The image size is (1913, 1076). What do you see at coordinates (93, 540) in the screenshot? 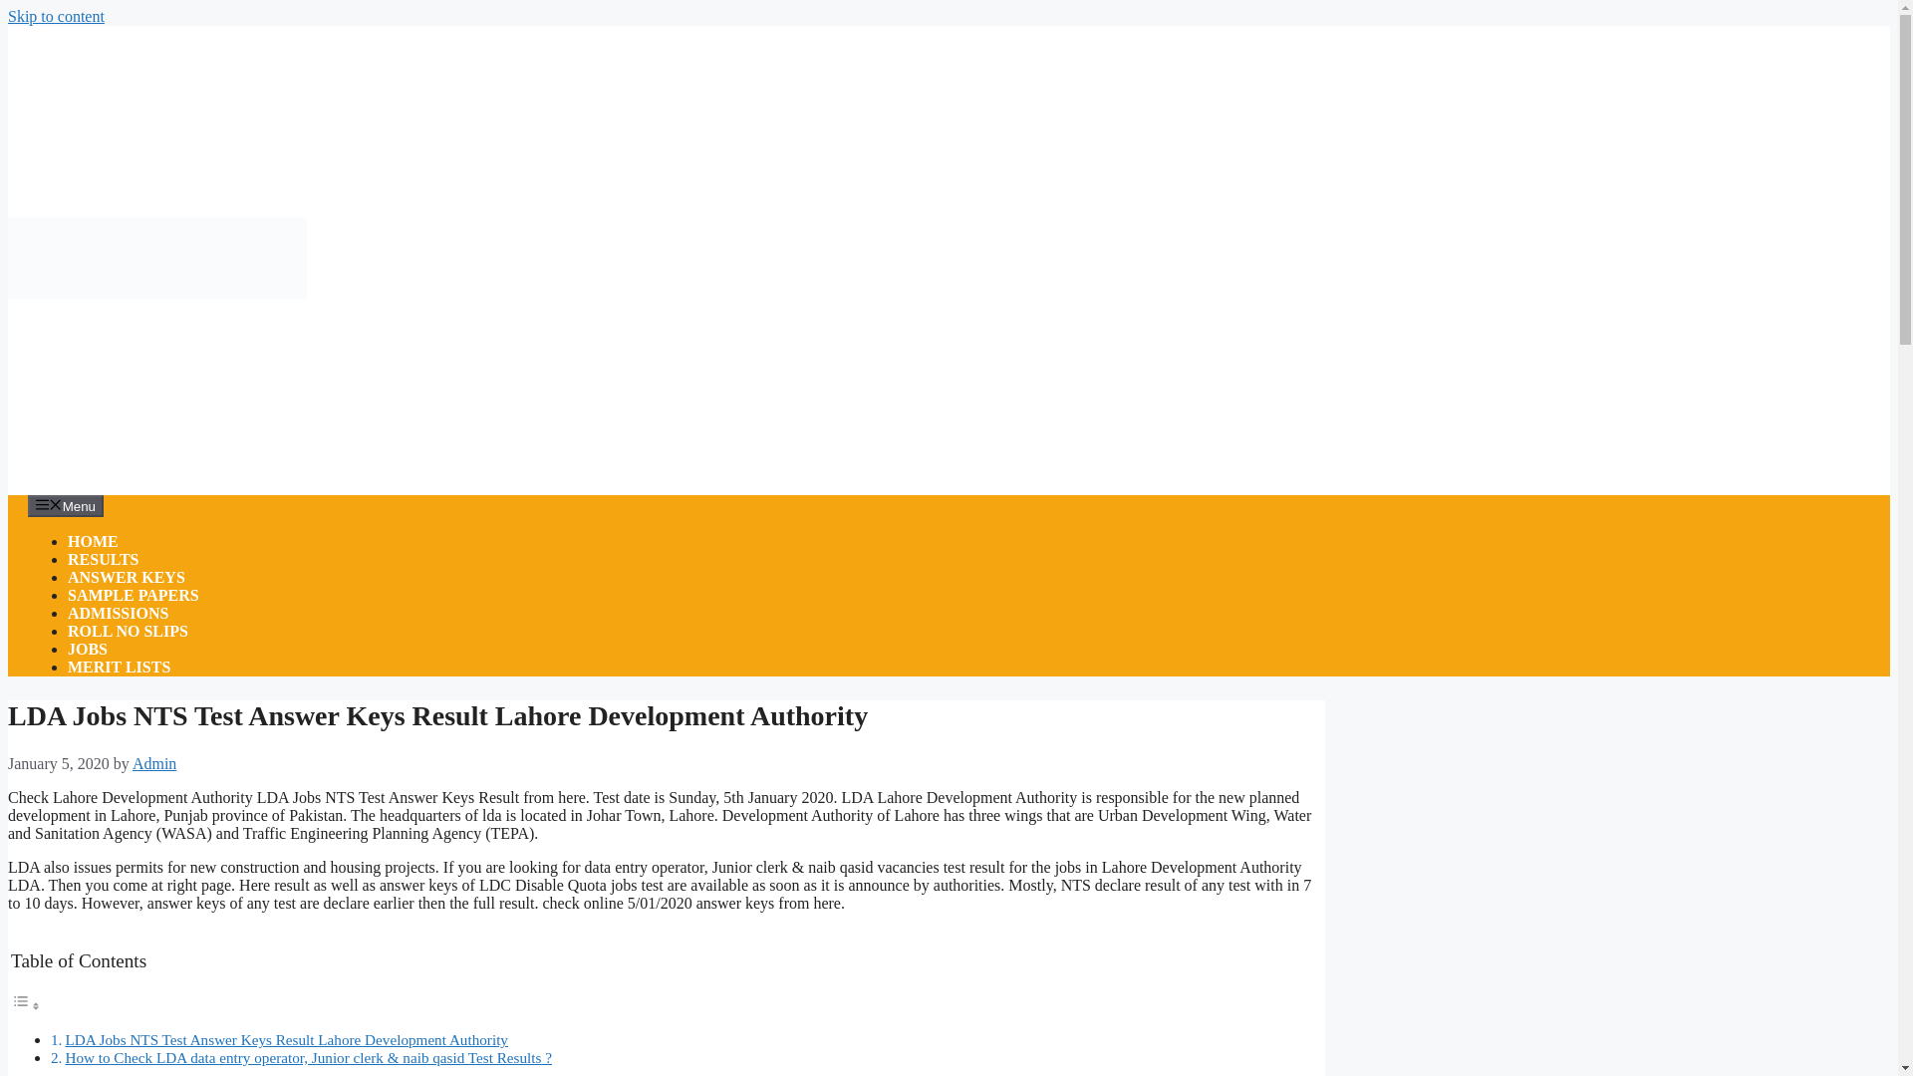
I see `HOME` at bounding box center [93, 540].